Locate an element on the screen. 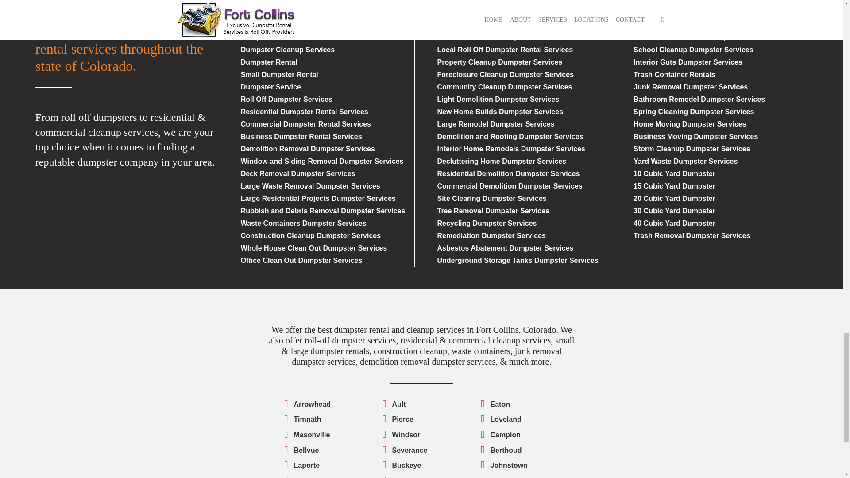 This screenshot has width=850, height=478. New Home Builds Dumpster Services is located at coordinates (499, 112).